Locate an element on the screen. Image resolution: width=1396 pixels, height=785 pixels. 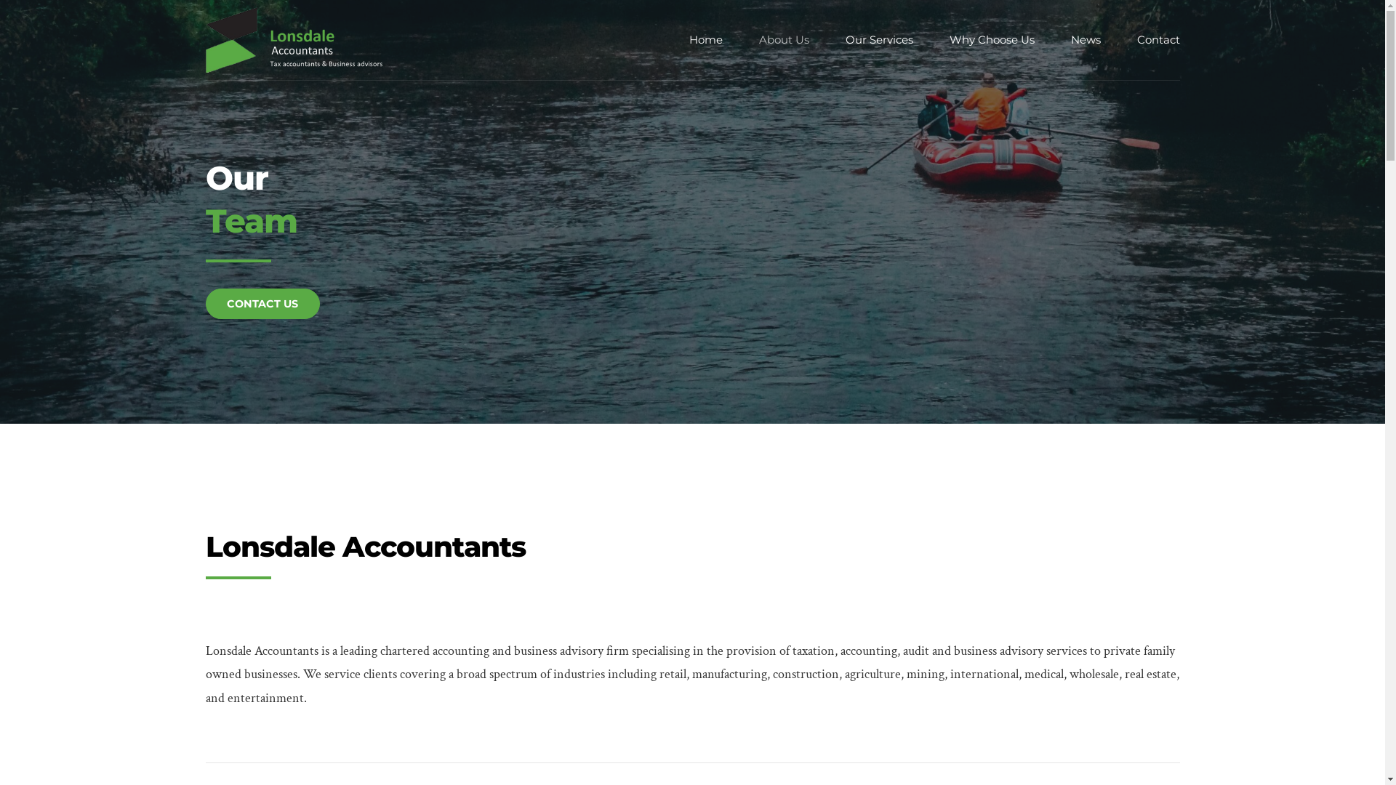
About Us is located at coordinates (784, 40).